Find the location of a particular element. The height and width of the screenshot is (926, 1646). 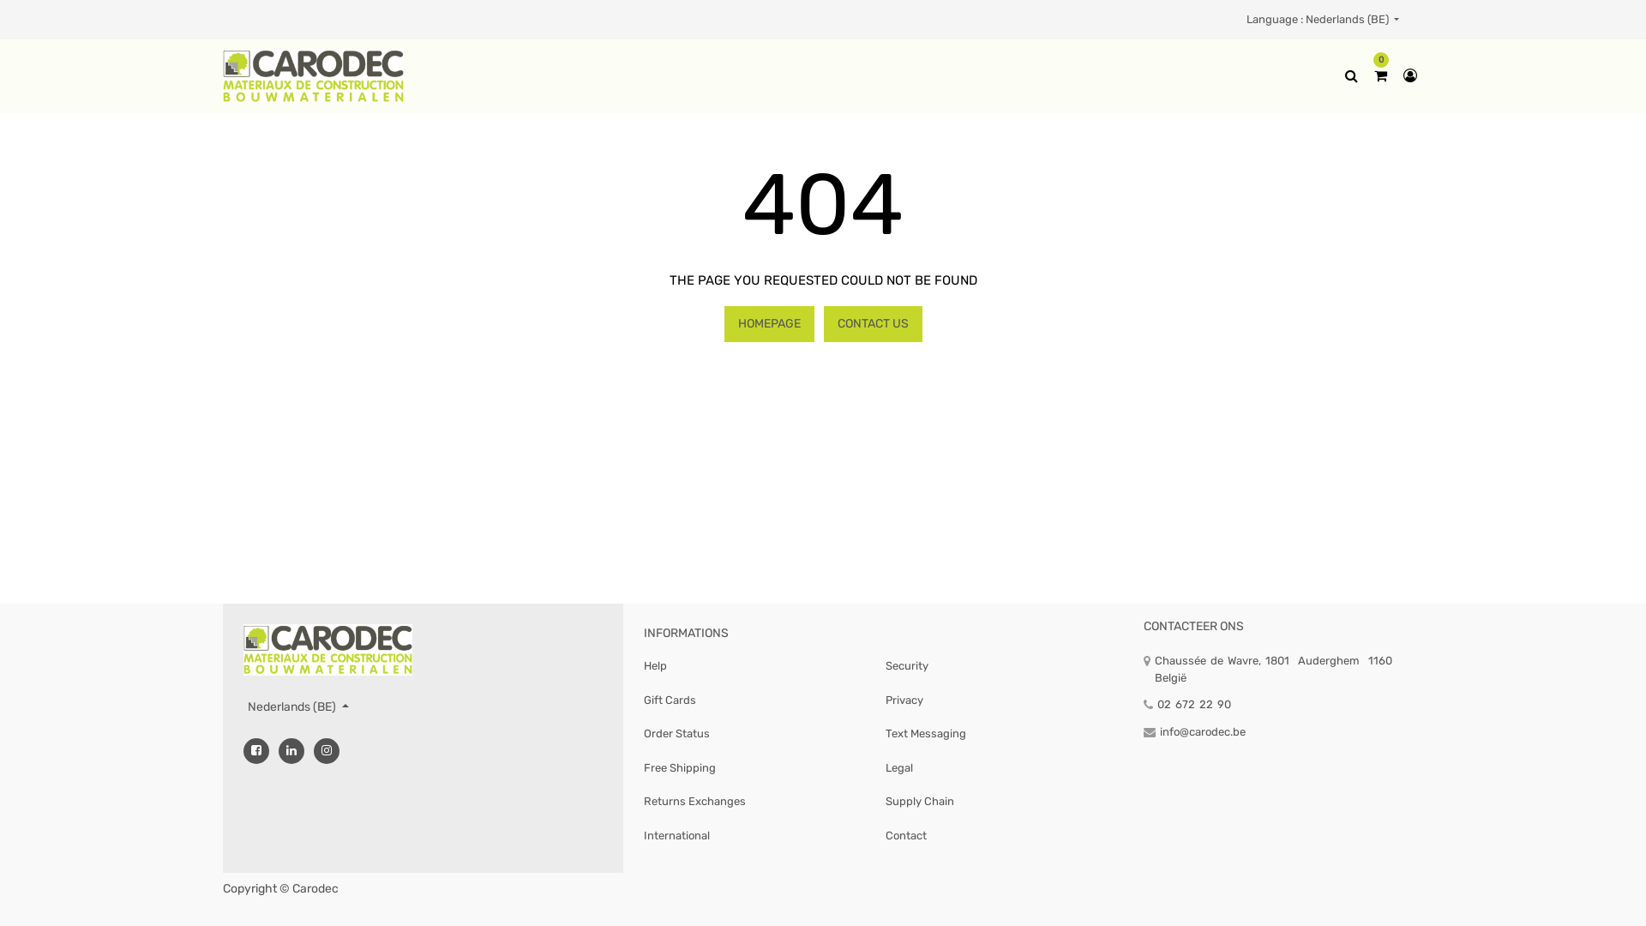

Privacy is located at coordinates (904, 700).